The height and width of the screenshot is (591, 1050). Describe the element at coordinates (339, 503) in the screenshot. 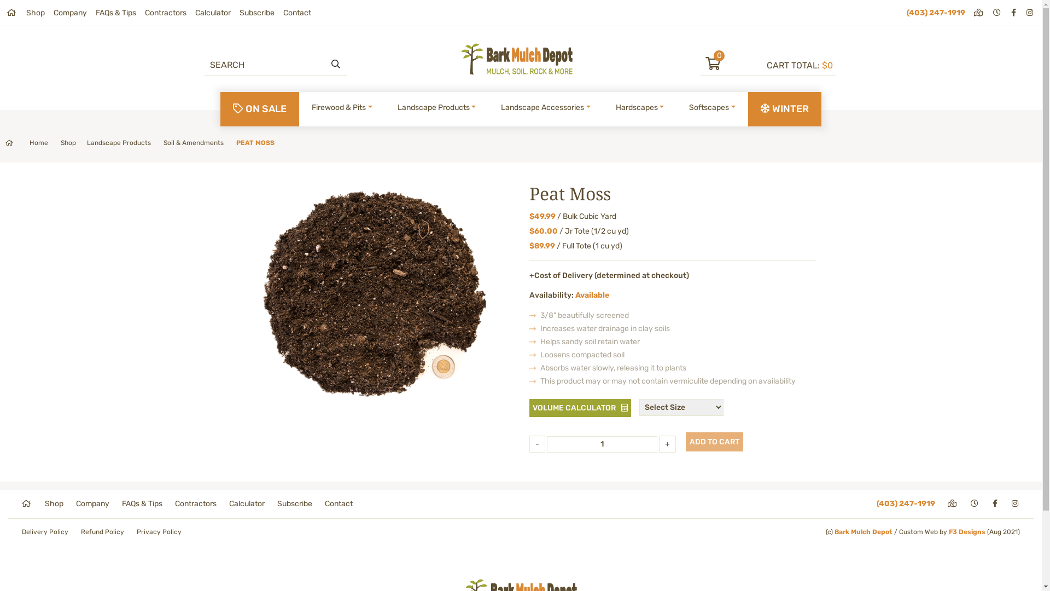

I see `Contact` at that location.